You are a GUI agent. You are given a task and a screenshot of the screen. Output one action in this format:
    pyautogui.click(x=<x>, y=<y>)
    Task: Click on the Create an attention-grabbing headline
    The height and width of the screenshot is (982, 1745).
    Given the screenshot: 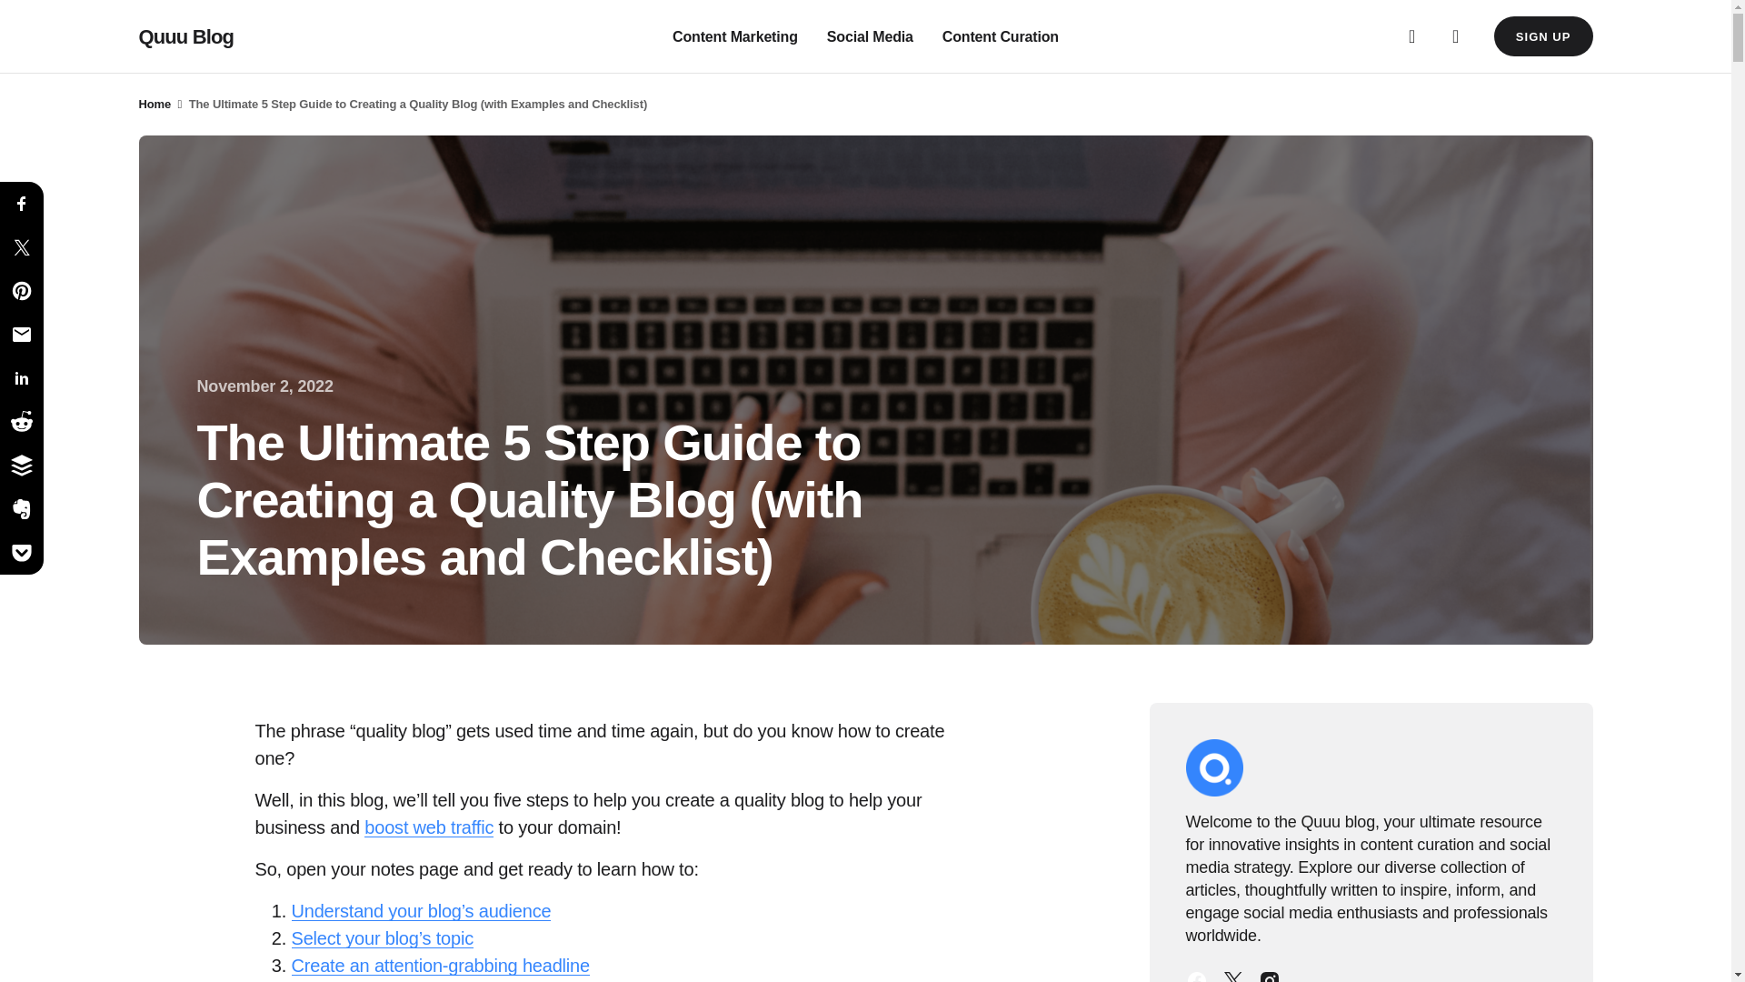 What is the action you would take?
    pyautogui.click(x=440, y=965)
    